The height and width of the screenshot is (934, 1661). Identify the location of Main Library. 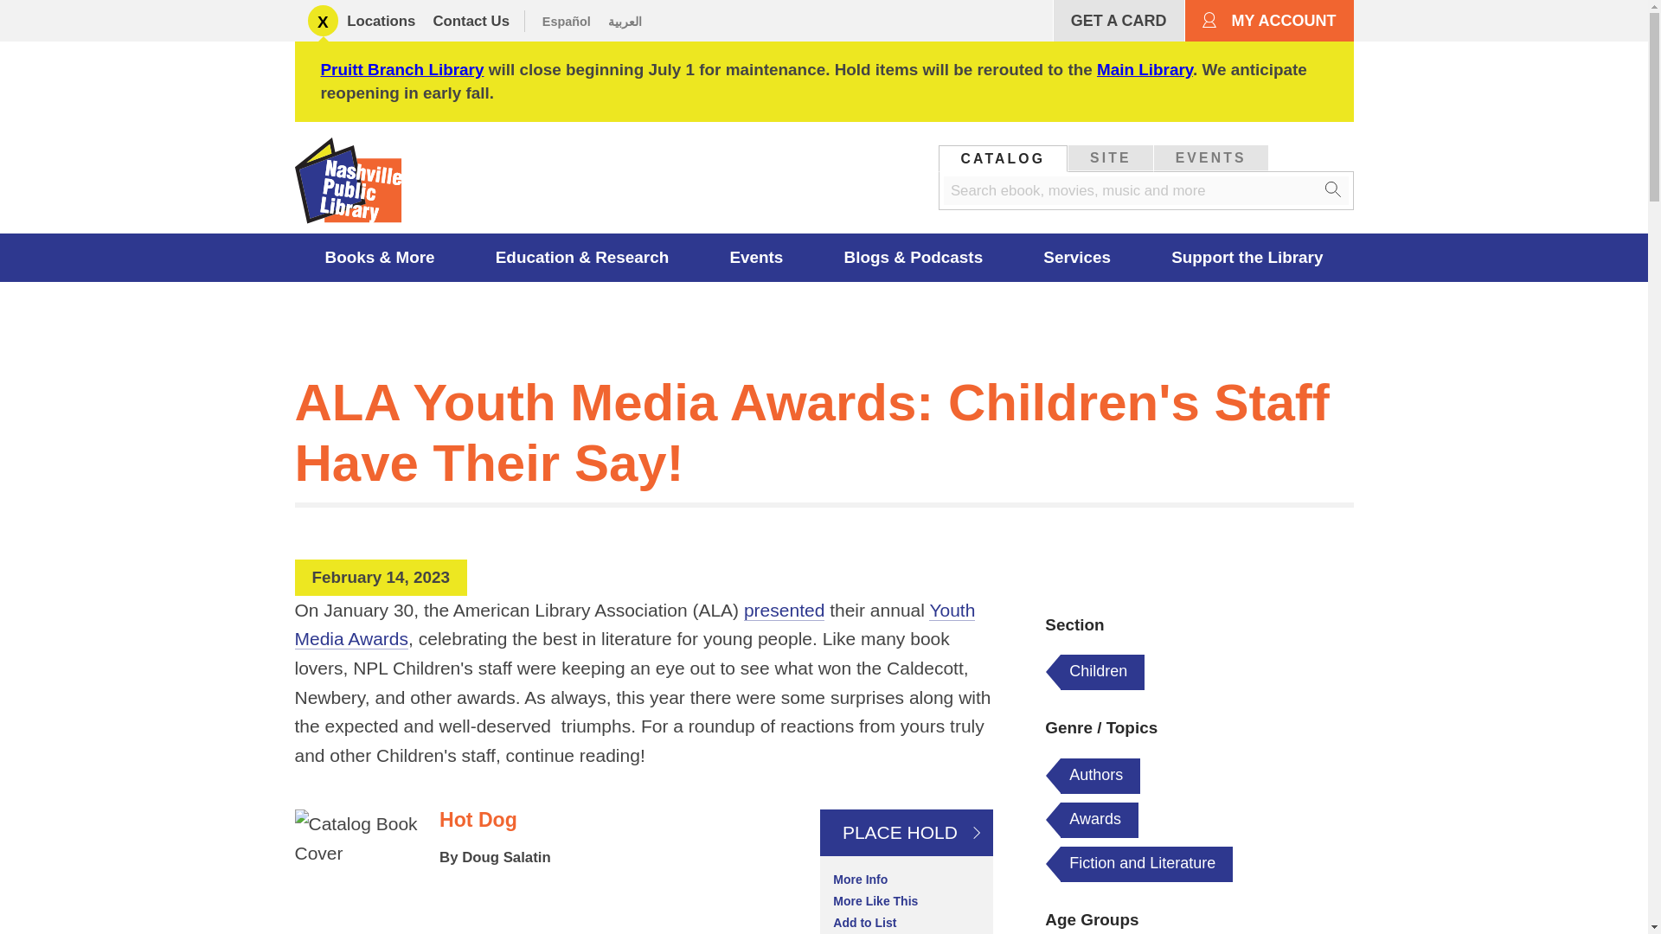
(1144, 69).